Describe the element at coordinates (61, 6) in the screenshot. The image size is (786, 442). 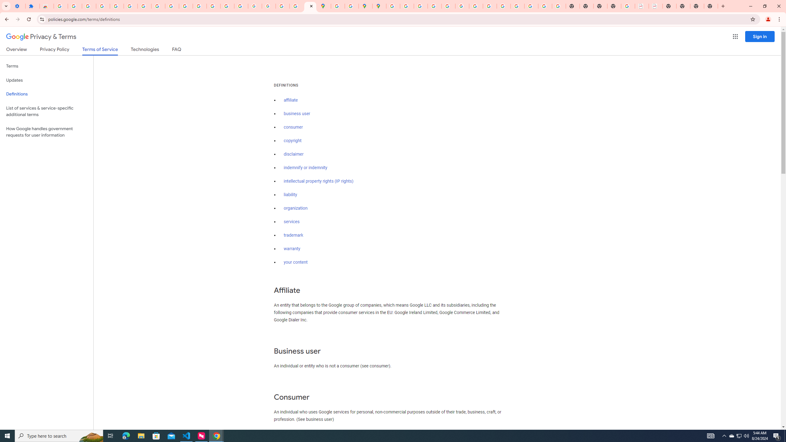
I see `Sign in - Google Accounts` at that location.